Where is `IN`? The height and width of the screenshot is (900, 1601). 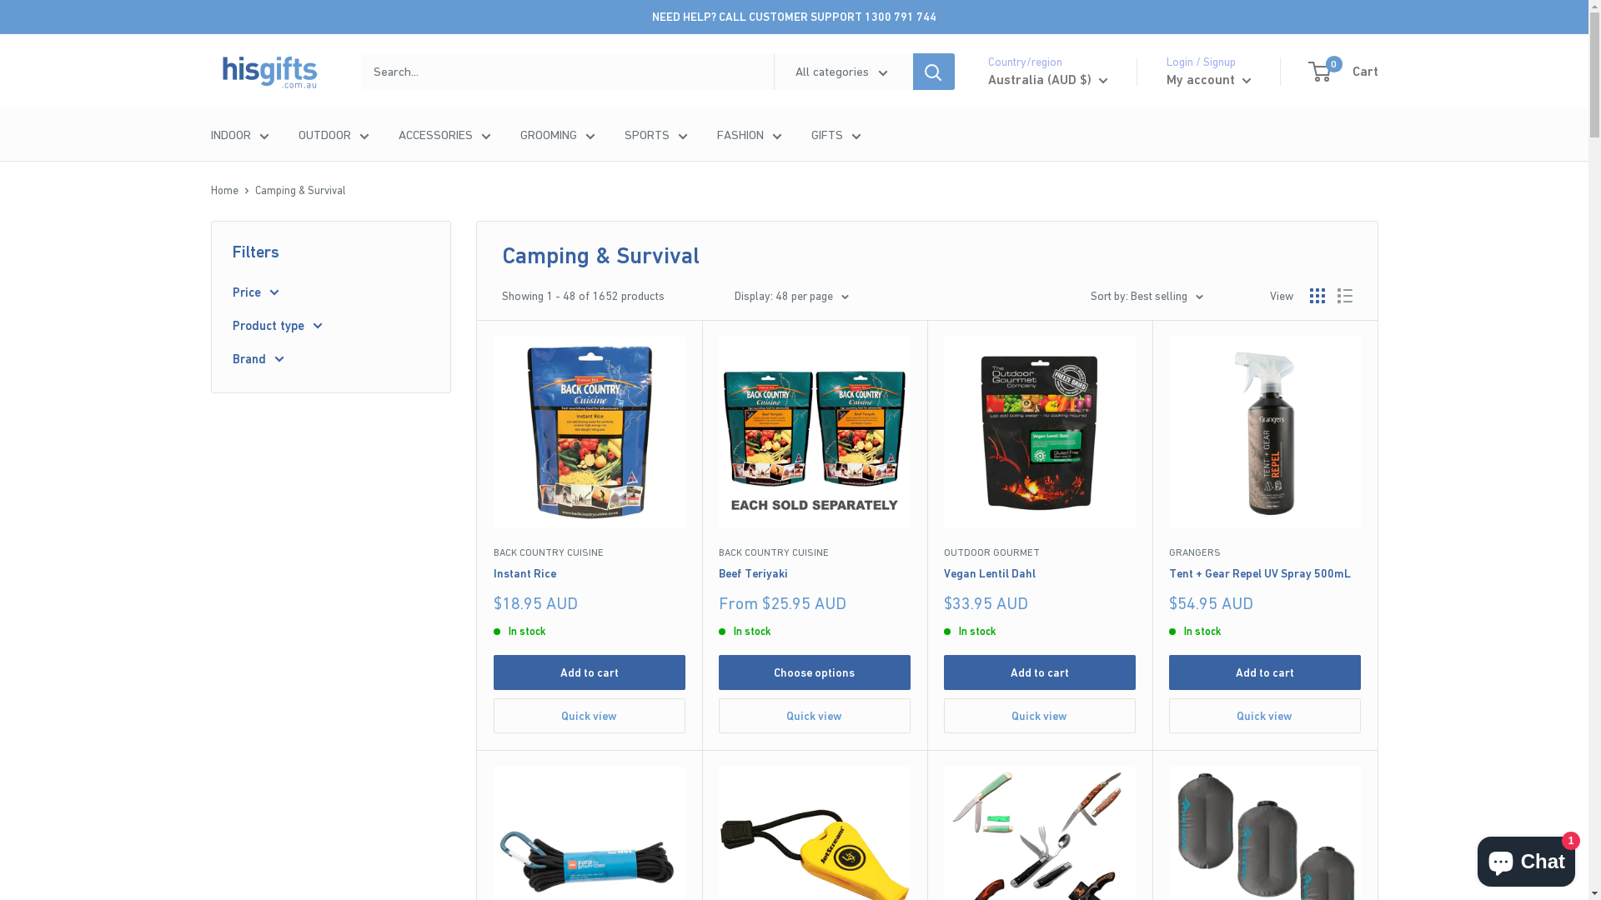
IN is located at coordinates (1026, 638).